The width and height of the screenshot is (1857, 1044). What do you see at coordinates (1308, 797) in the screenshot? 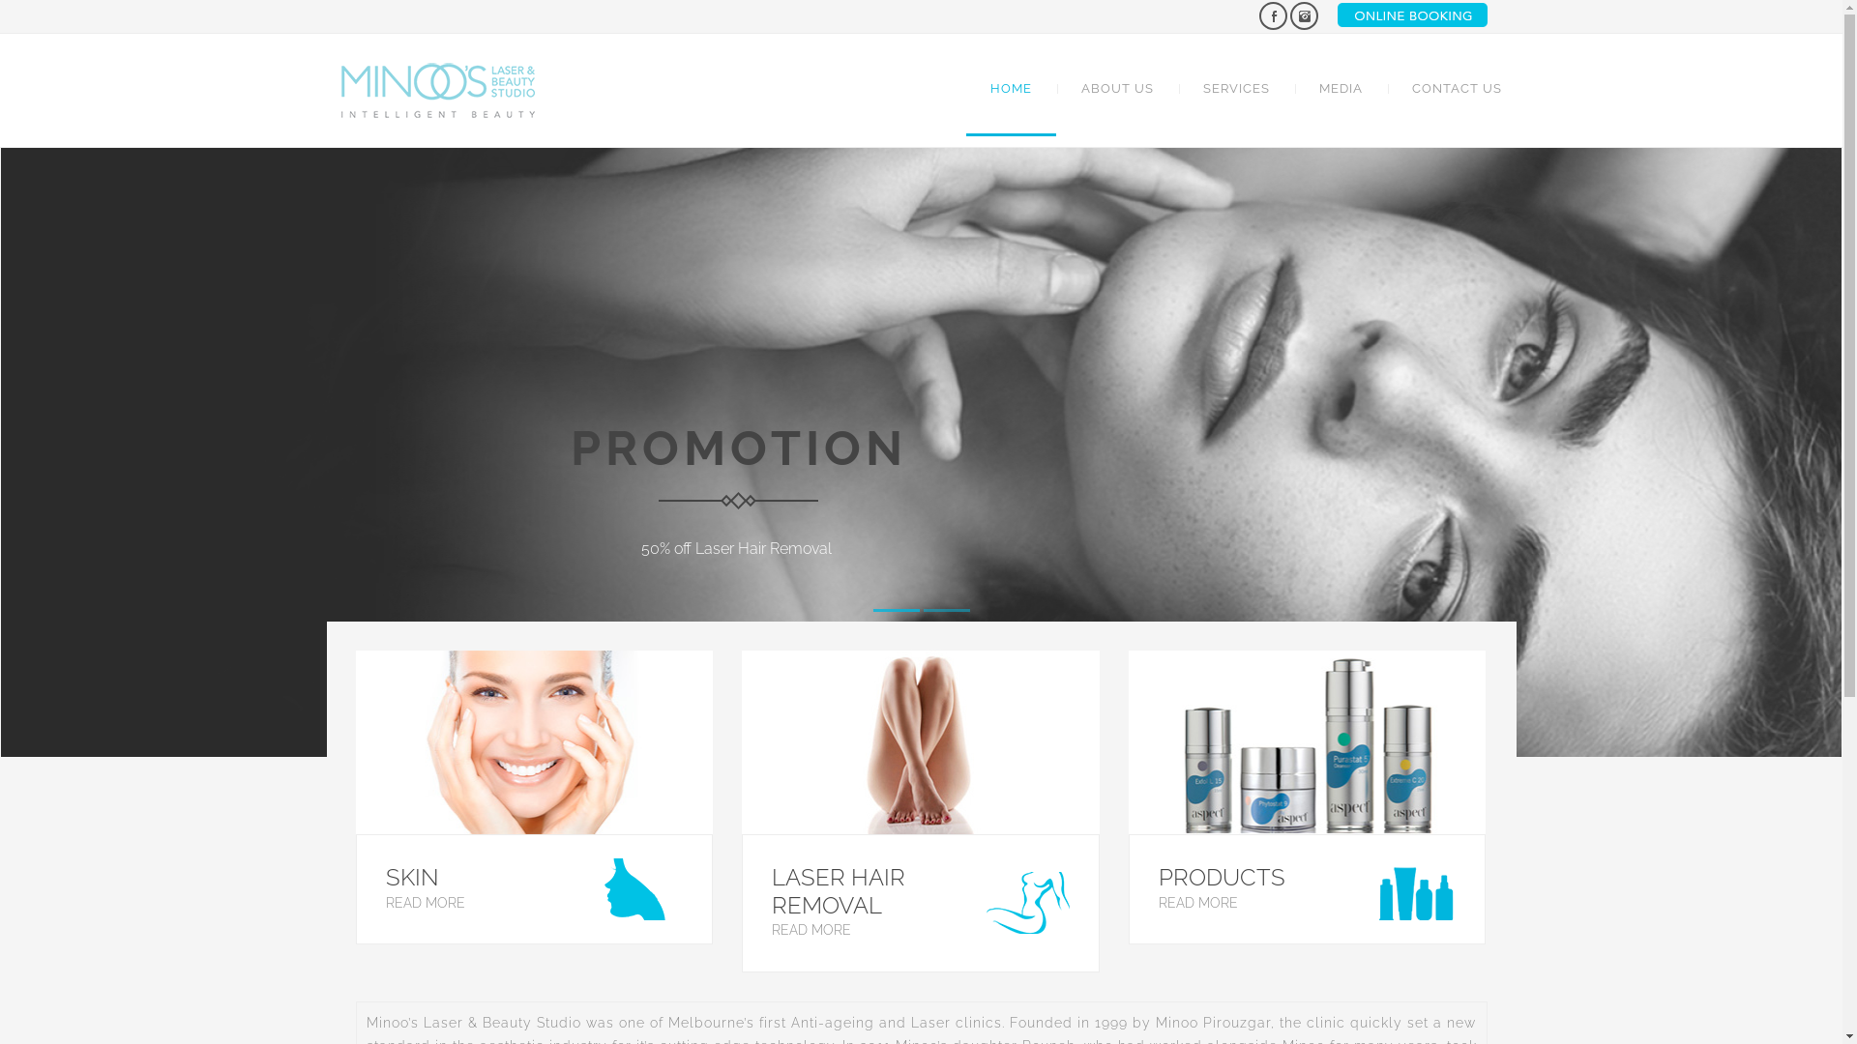
I see `PRODUCTS
READ MORE` at bounding box center [1308, 797].